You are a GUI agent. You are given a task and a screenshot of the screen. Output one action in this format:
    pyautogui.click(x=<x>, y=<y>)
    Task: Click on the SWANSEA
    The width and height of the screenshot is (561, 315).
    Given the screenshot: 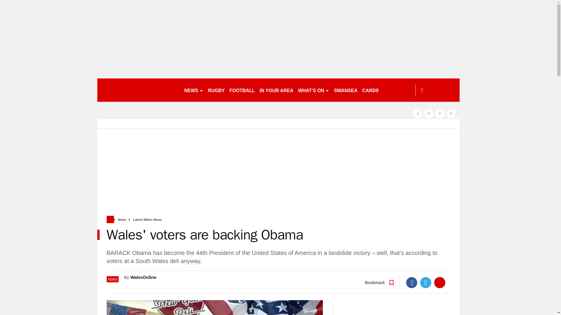 What is the action you would take?
    pyautogui.click(x=346, y=90)
    